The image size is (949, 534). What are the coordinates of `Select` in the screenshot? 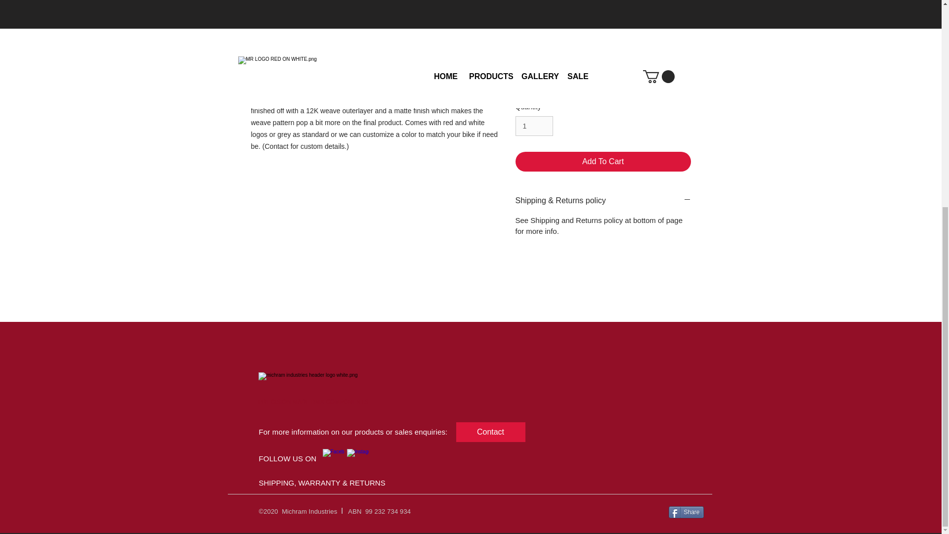 It's located at (603, 82).